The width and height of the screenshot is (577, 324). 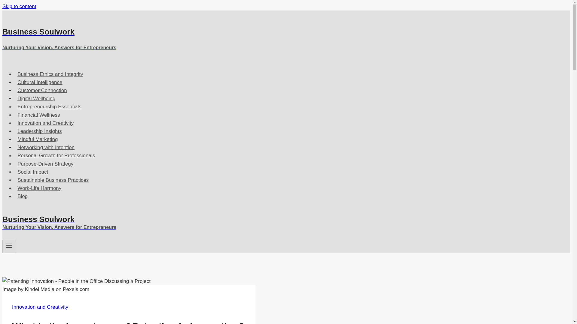 I want to click on Blog, so click(x=22, y=196).